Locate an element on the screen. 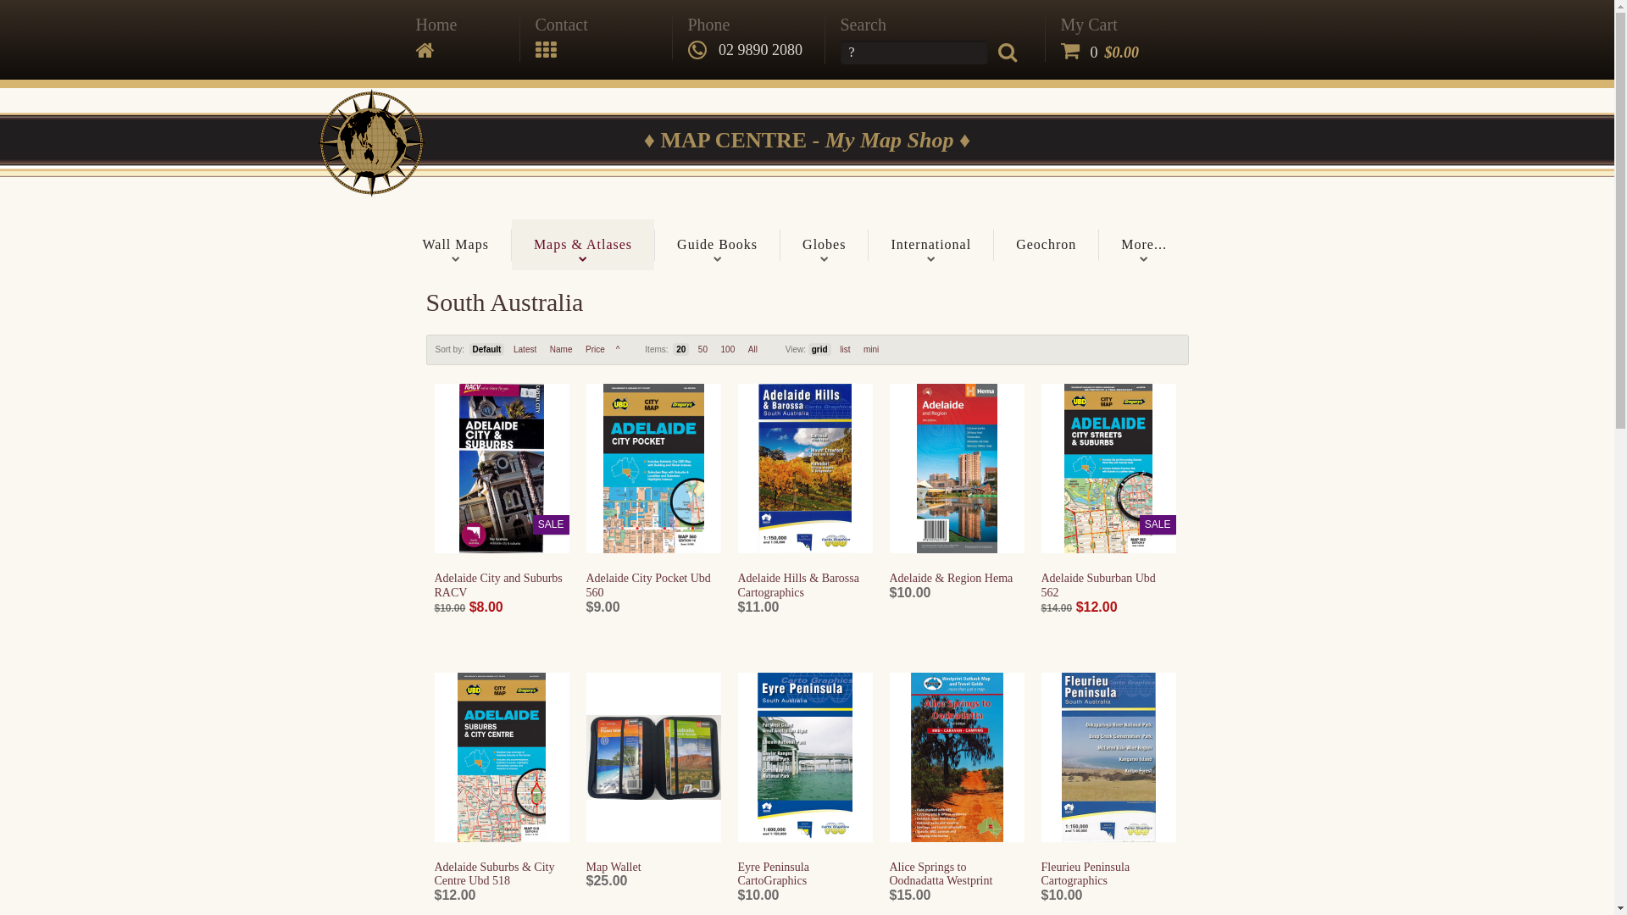 The width and height of the screenshot is (1627, 915). Name is located at coordinates (561, 349).